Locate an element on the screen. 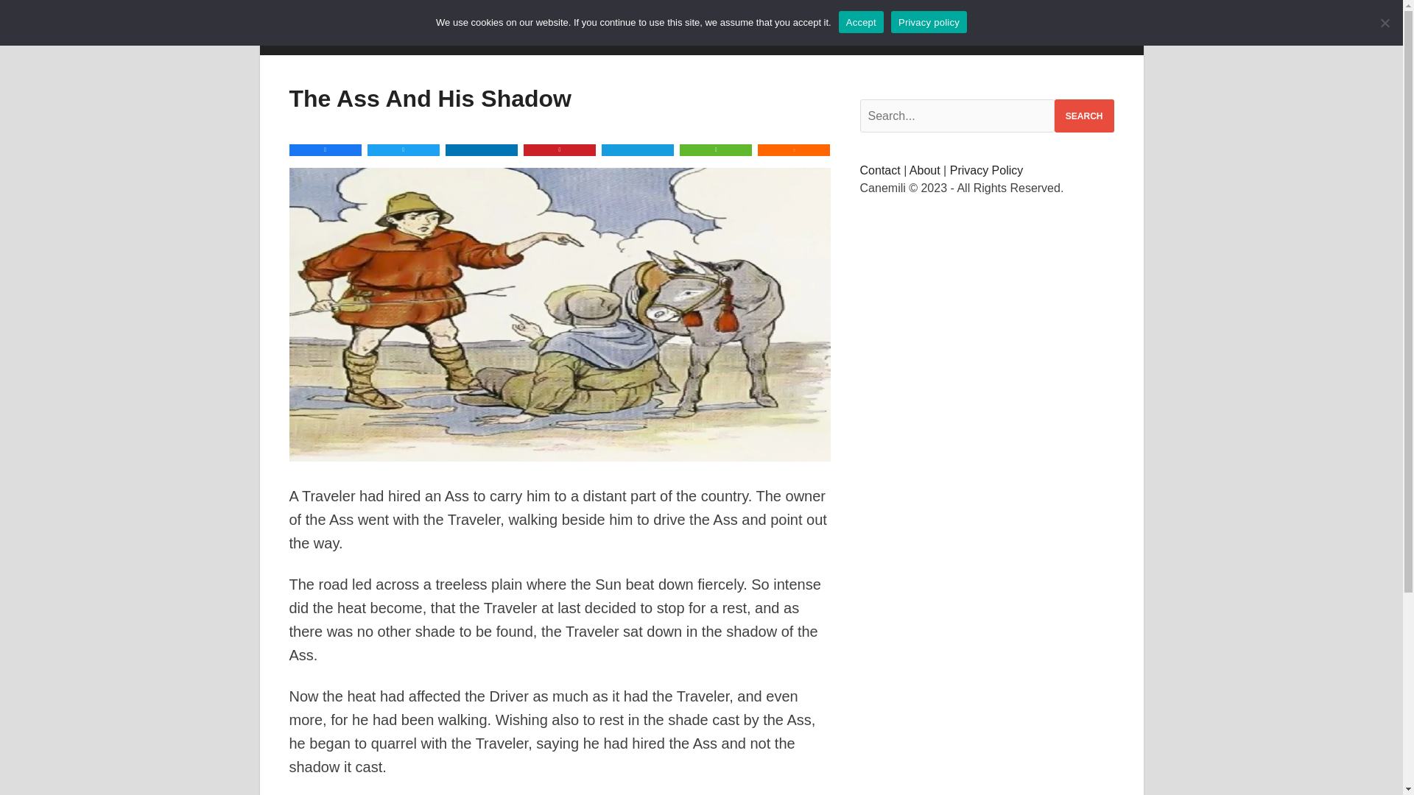 Image resolution: width=1414 pixels, height=795 pixels. Share this on Facebook is located at coordinates (324, 149).